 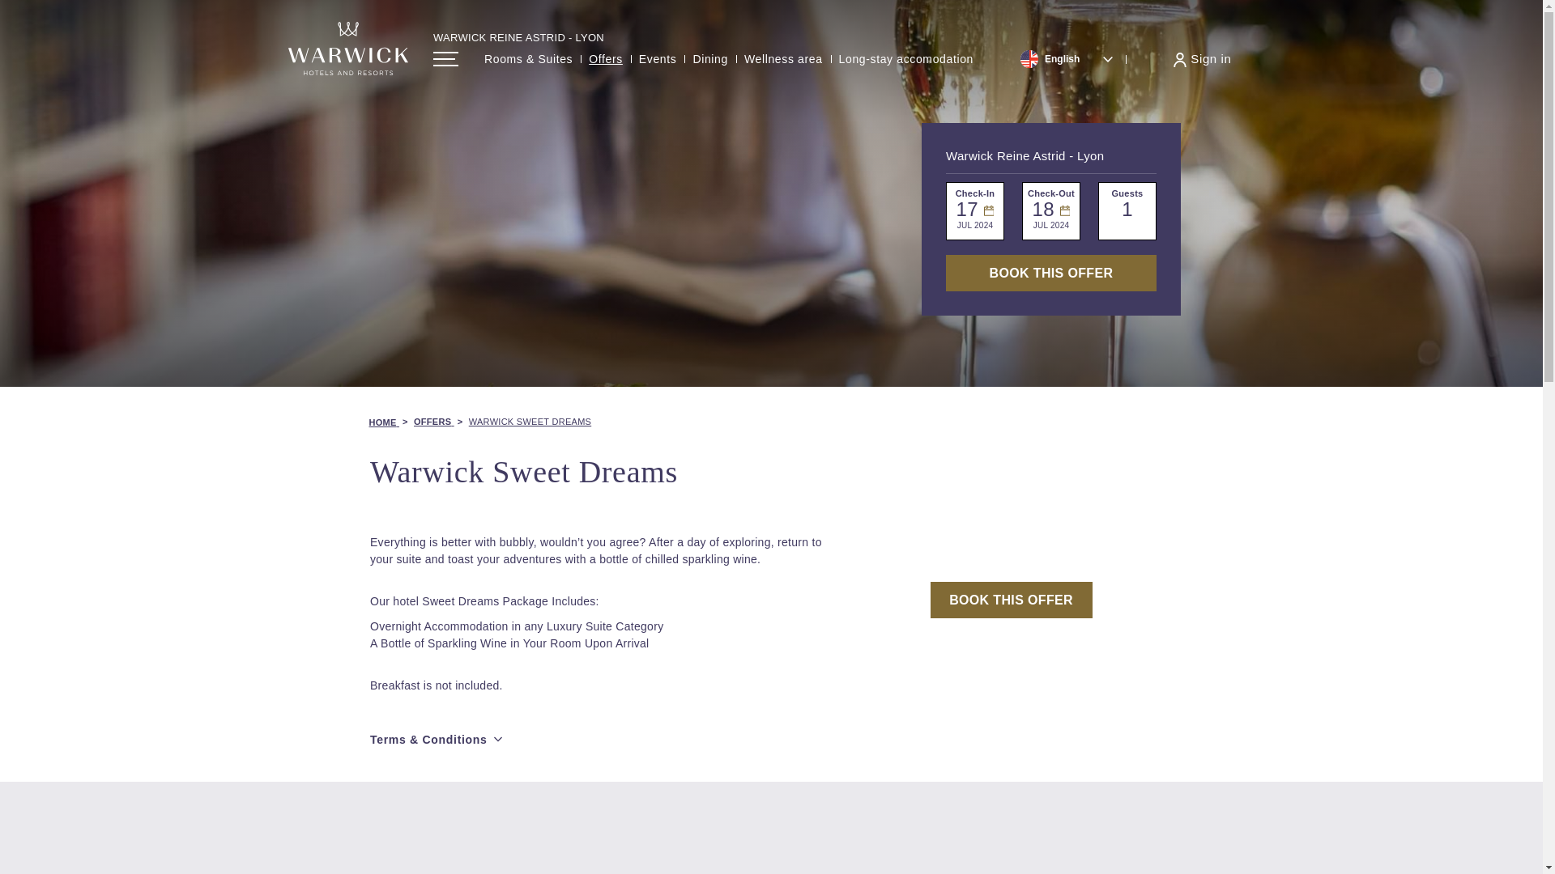 I want to click on Offers, so click(x=606, y=59).